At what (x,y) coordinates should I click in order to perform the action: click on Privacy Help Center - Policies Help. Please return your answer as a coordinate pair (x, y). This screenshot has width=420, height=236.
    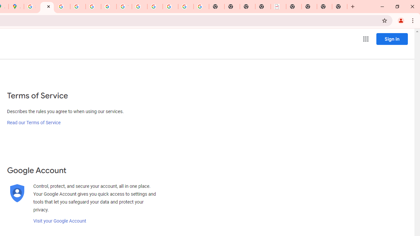
    Looking at the image, I should click on (78, 7).